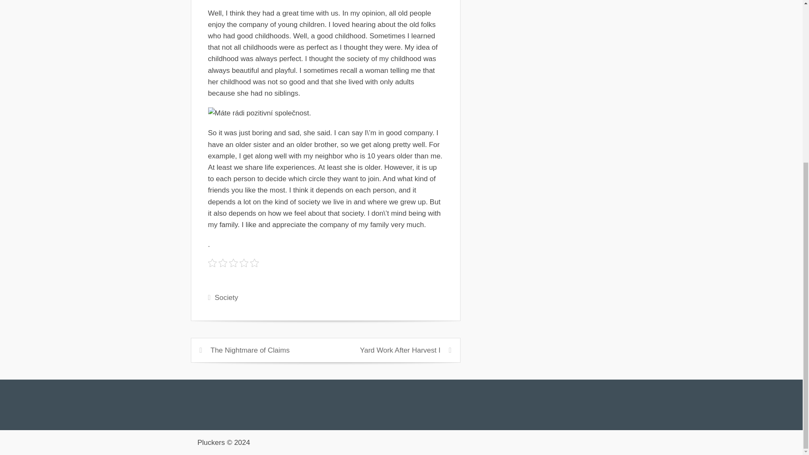  What do you see at coordinates (250, 350) in the screenshot?
I see `The Nightmare of Claims` at bounding box center [250, 350].